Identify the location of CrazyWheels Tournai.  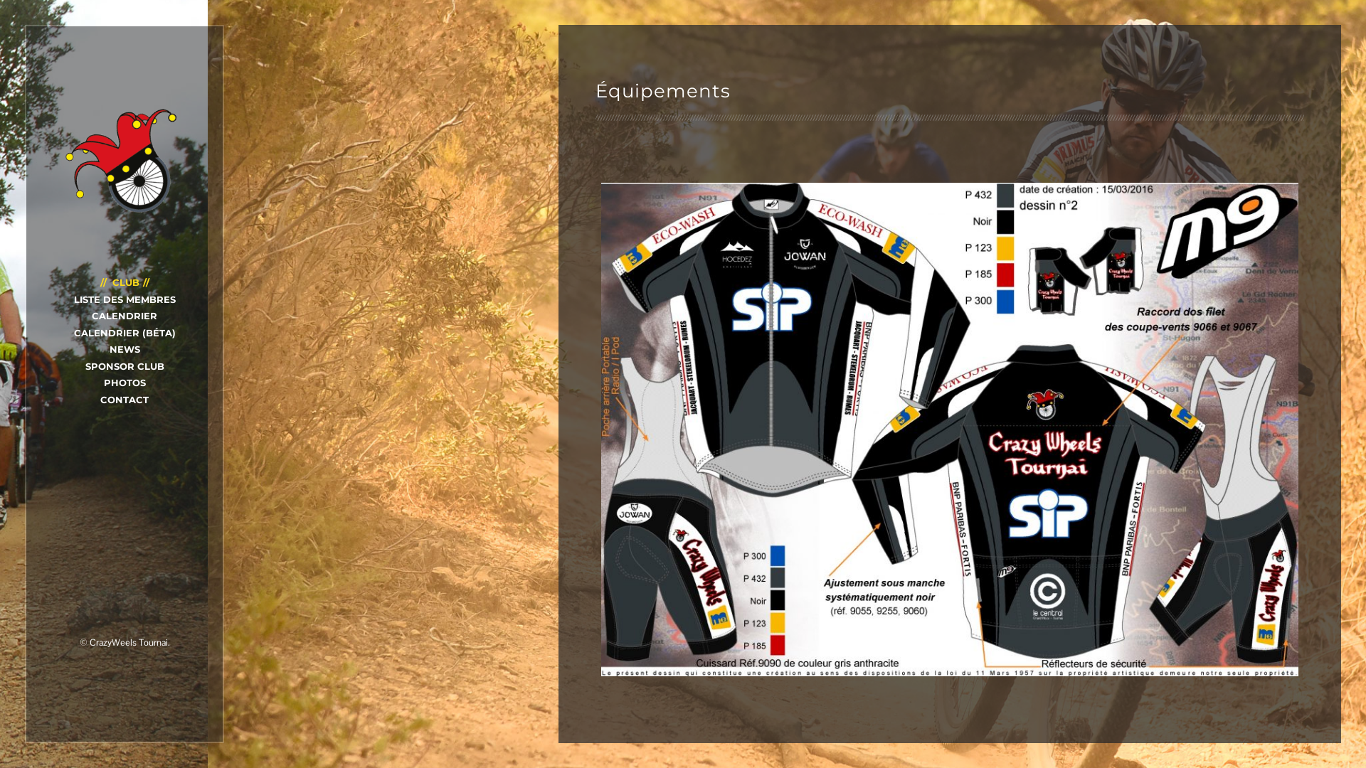
(125, 164).